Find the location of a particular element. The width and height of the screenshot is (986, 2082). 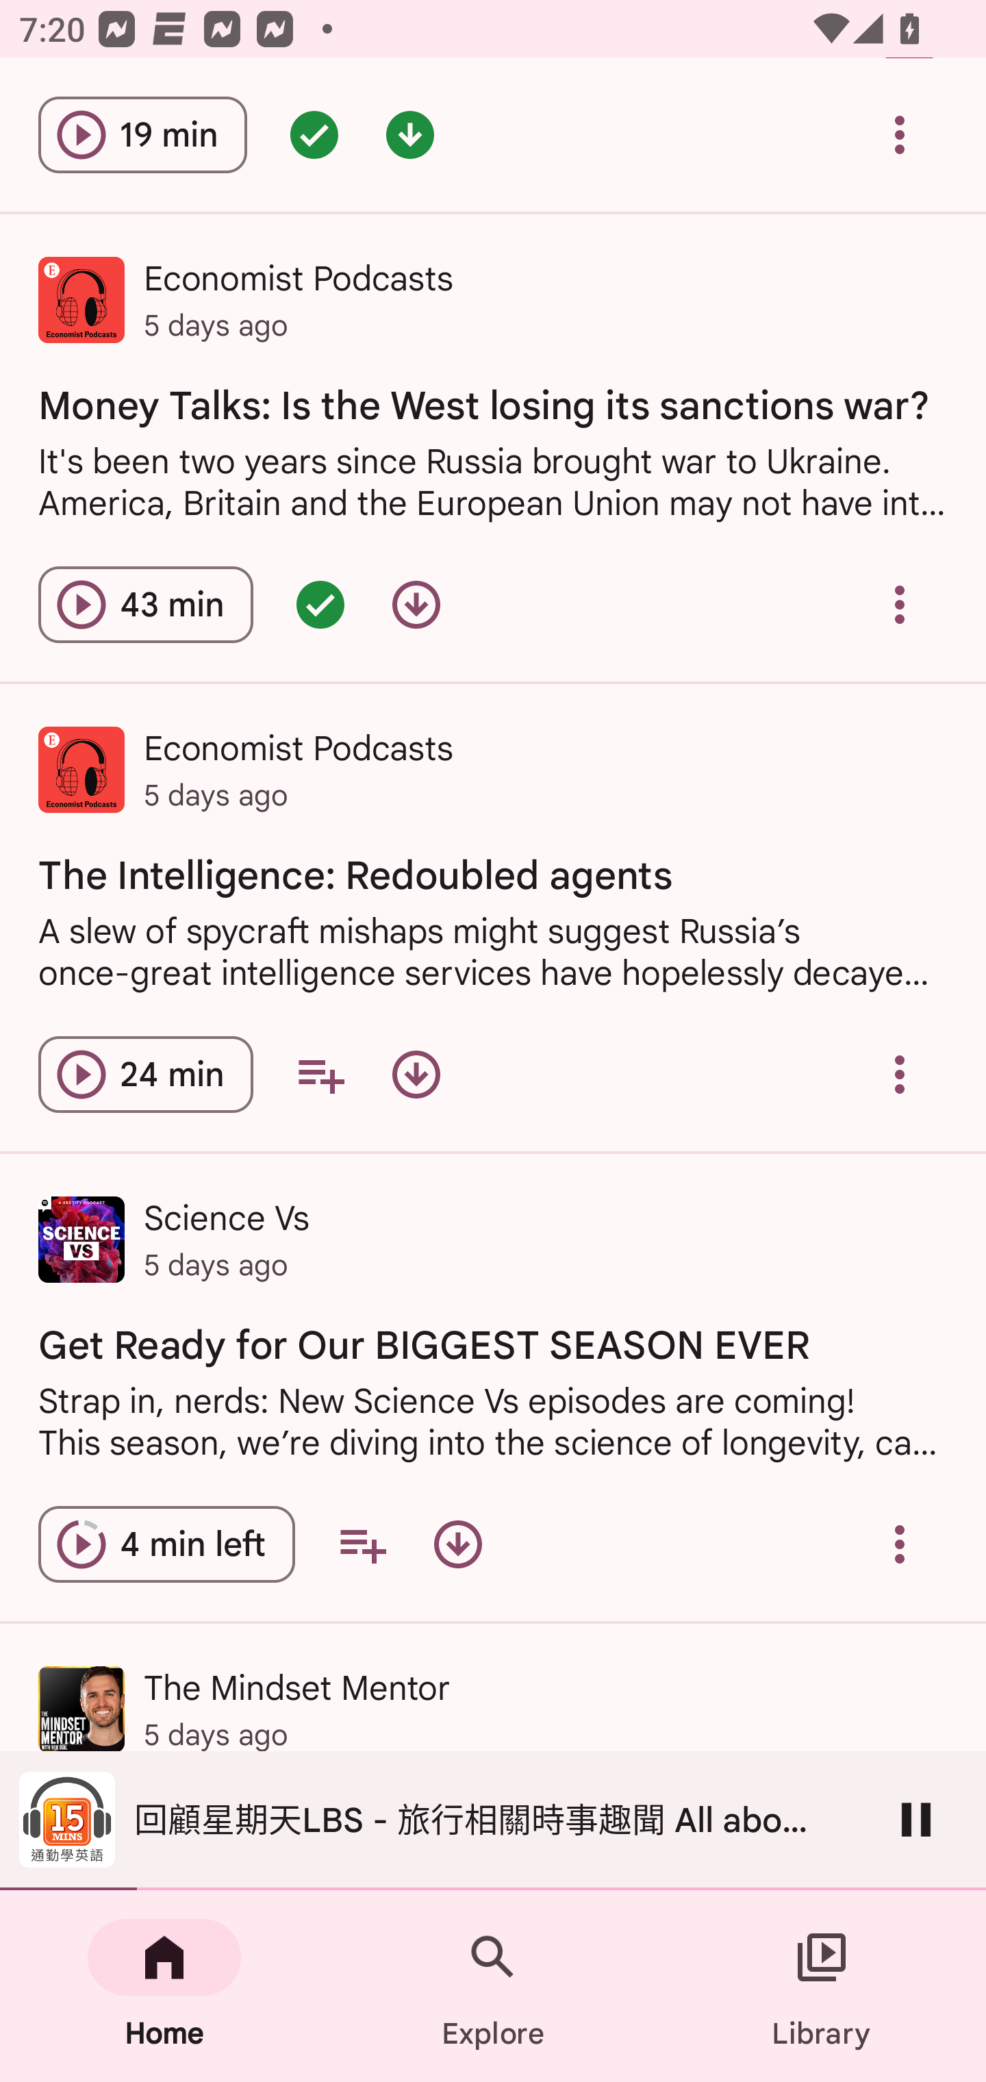

Episode queued - double tap for options is located at coordinates (320, 604).